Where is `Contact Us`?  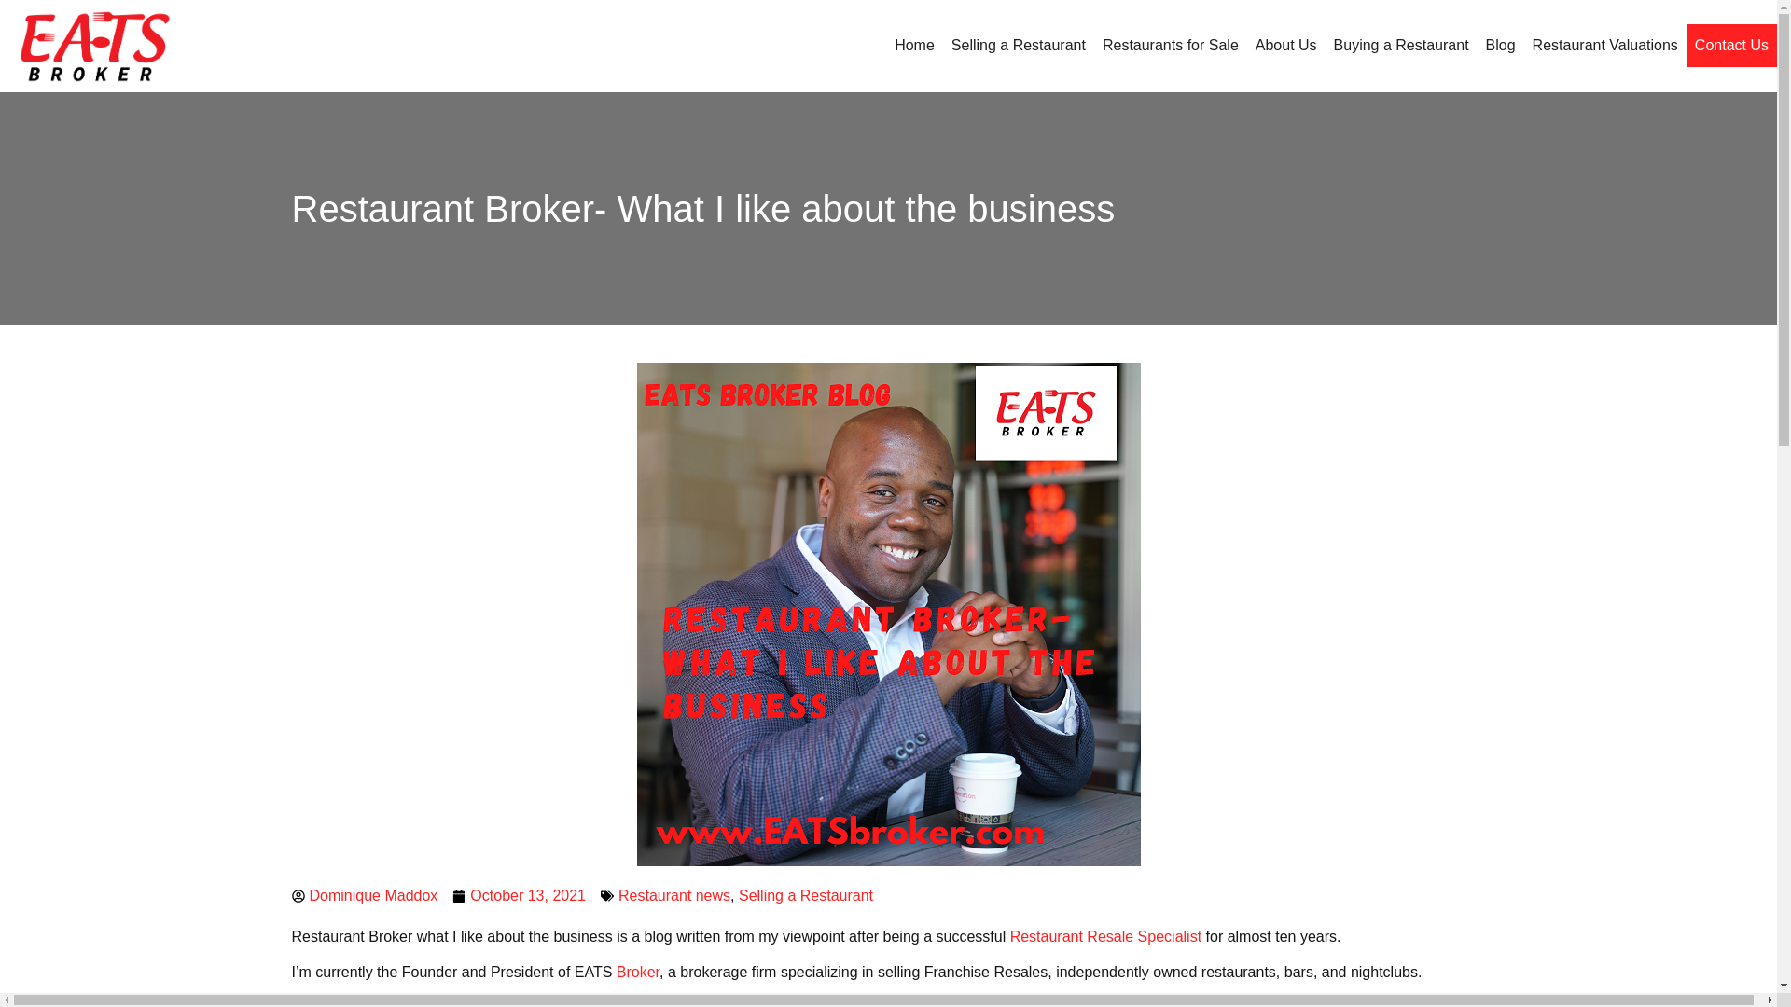
Contact Us is located at coordinates (1731, 45).